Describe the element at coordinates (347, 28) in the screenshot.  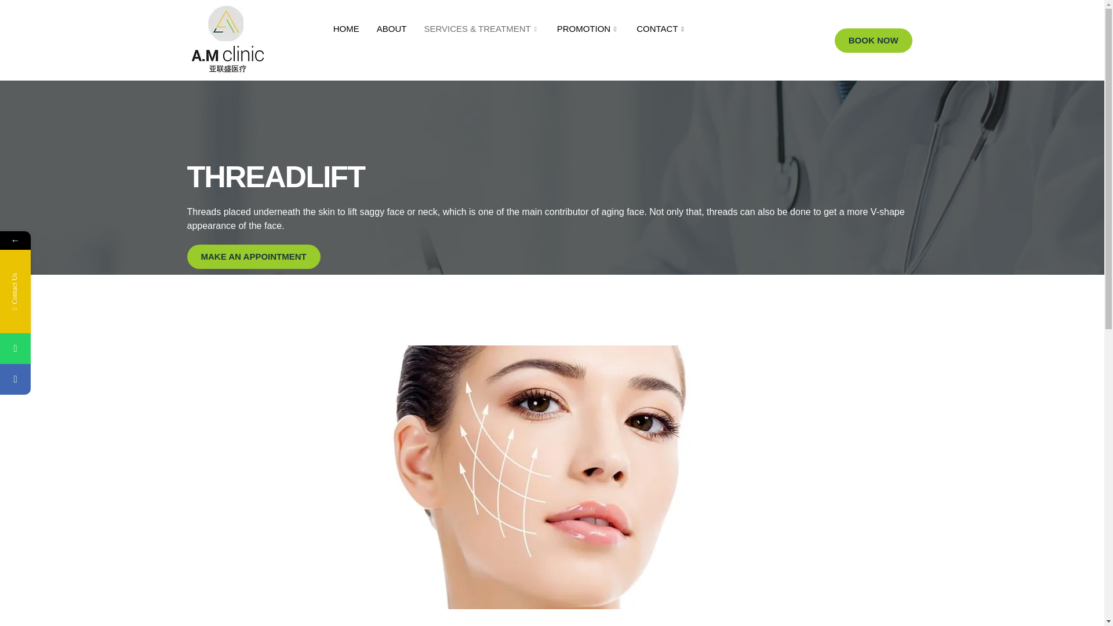
I see `HOME` at that location.